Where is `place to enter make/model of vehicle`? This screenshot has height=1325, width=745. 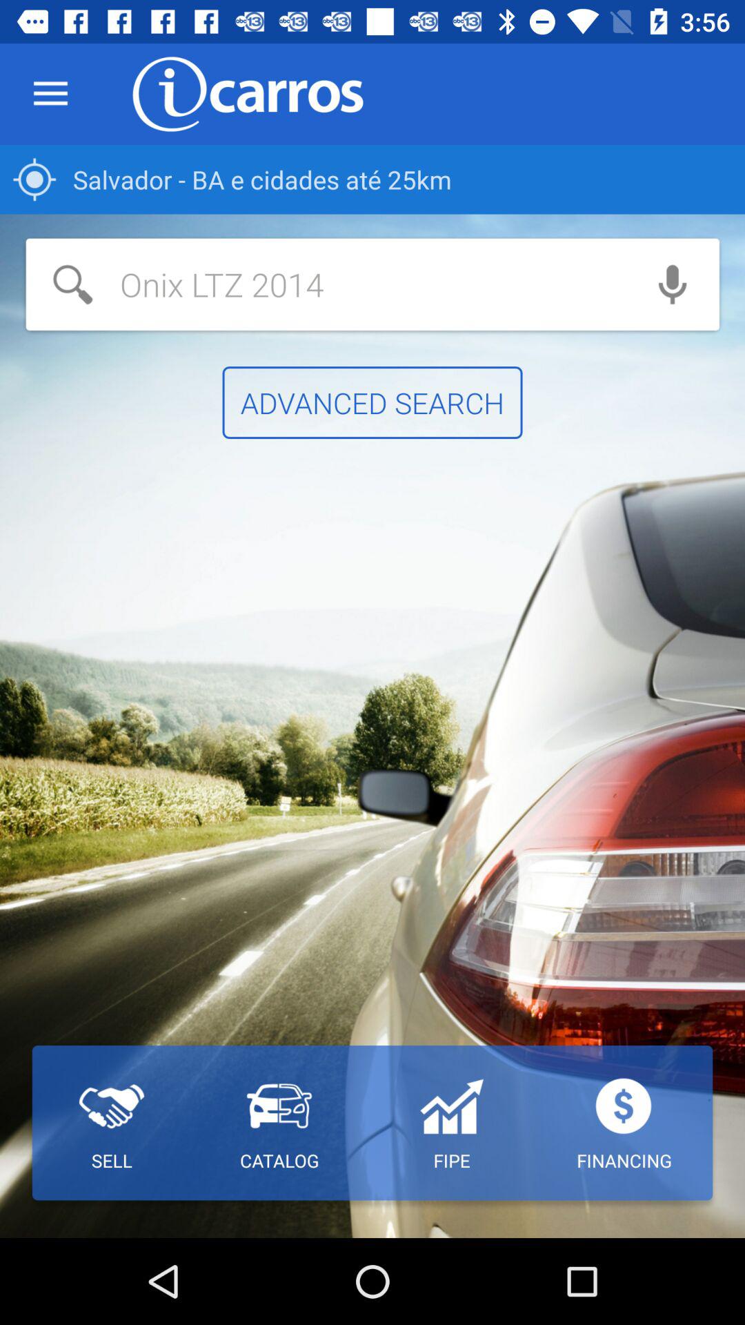
place to enter make/model of vehicle is located at coordinates (326, 284).